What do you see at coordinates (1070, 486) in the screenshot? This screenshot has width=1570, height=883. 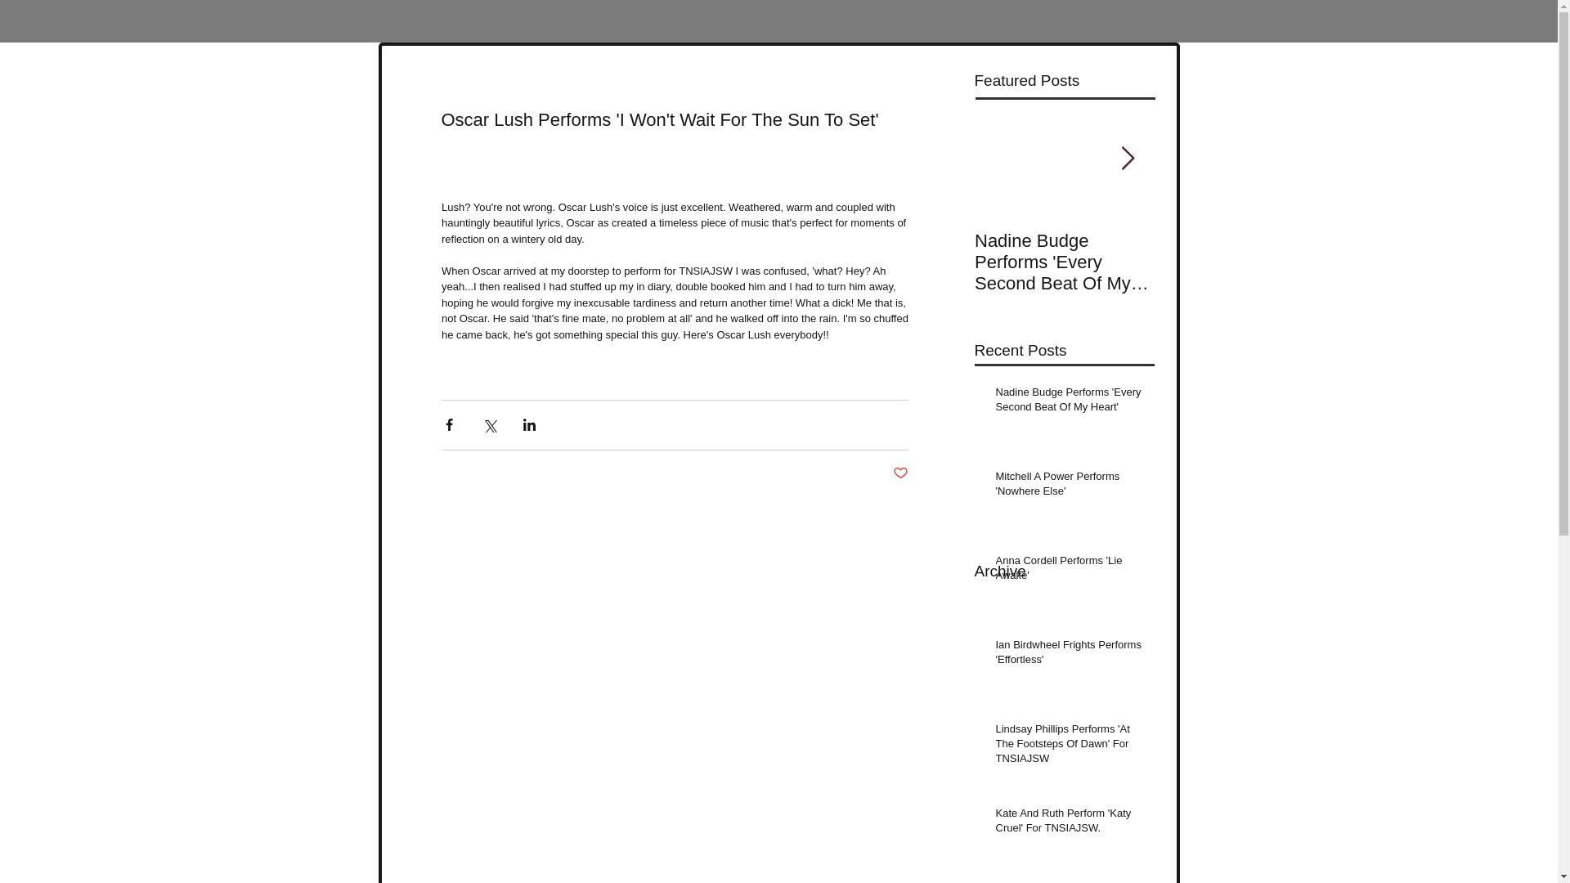 I see `Mitchell A Power Performs 'Nowhere Else'` at bounding box center [1070, 486].